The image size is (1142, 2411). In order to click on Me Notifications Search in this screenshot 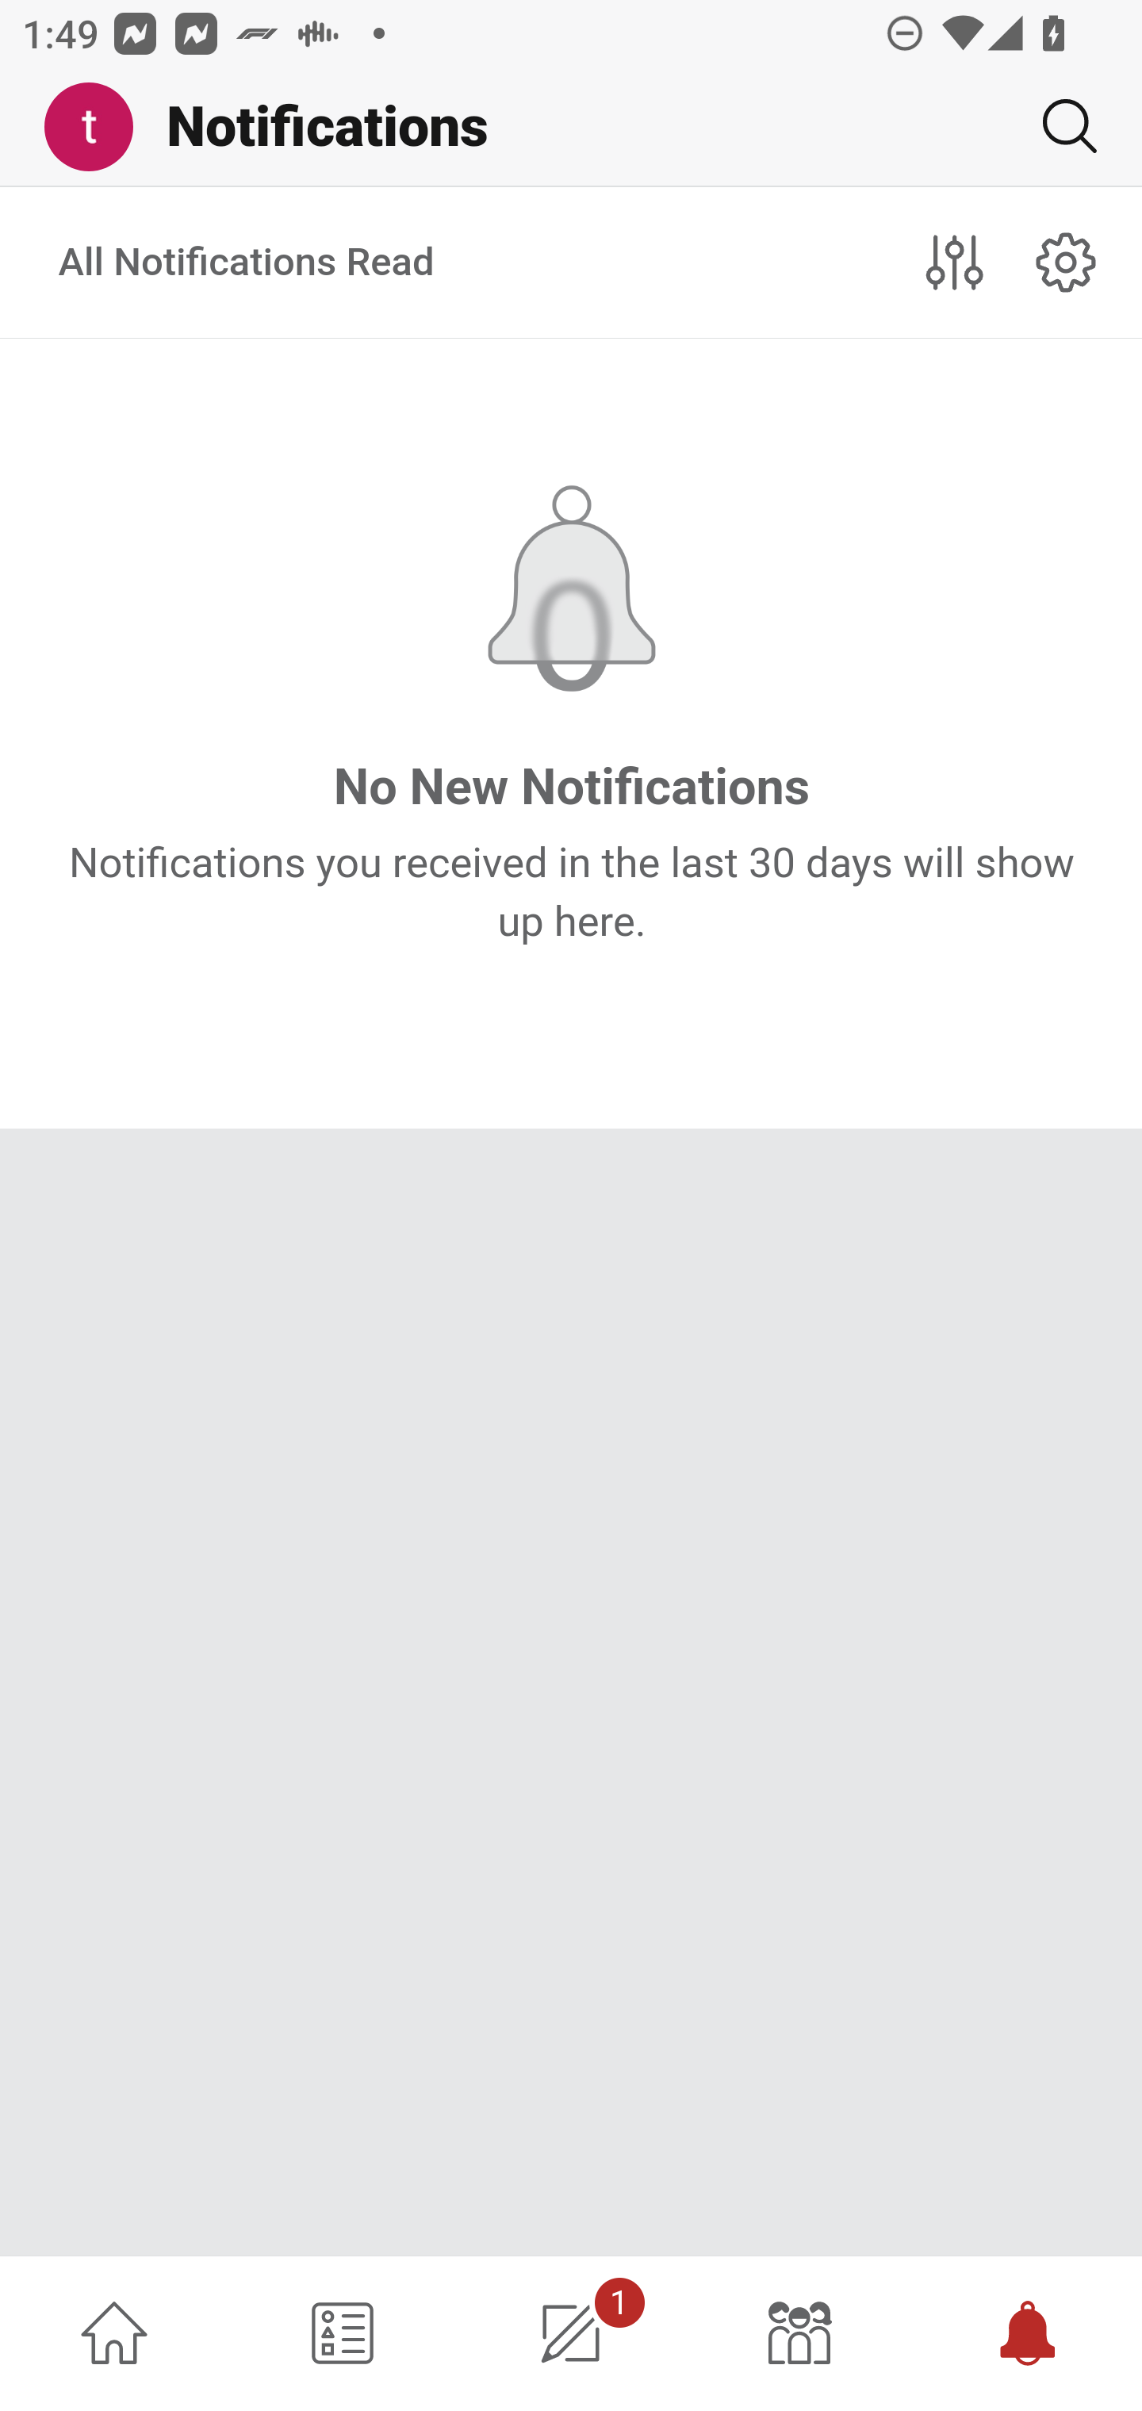, I will do `click(571, 128)`.